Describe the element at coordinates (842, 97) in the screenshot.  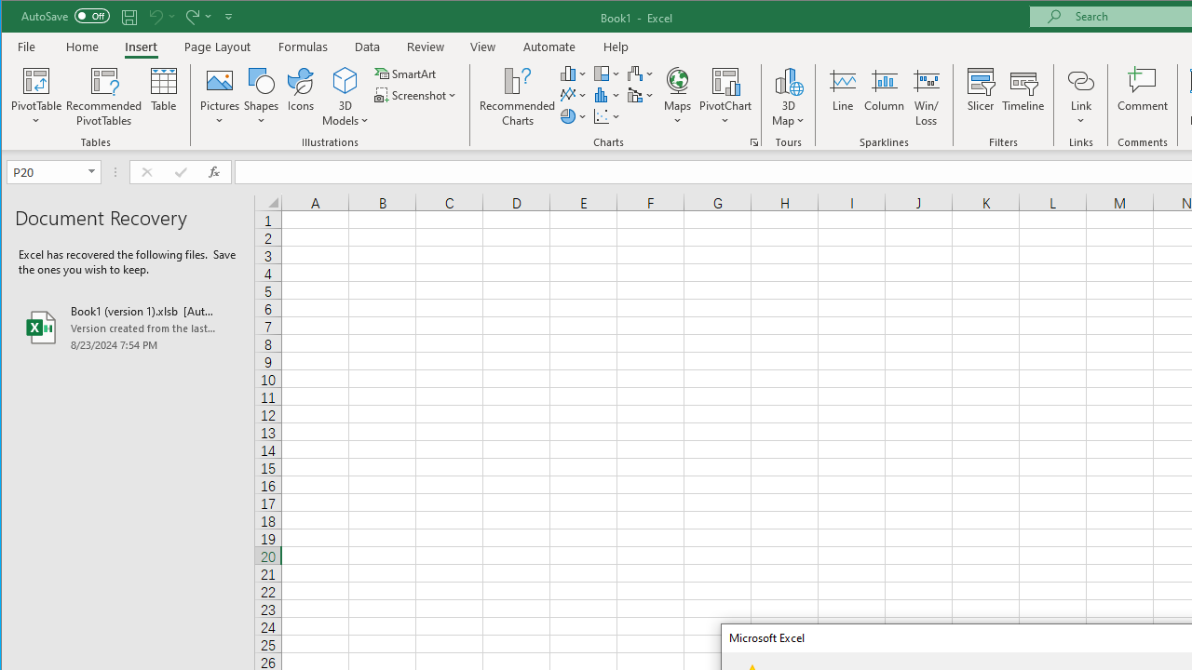
I see `Line` at that location.